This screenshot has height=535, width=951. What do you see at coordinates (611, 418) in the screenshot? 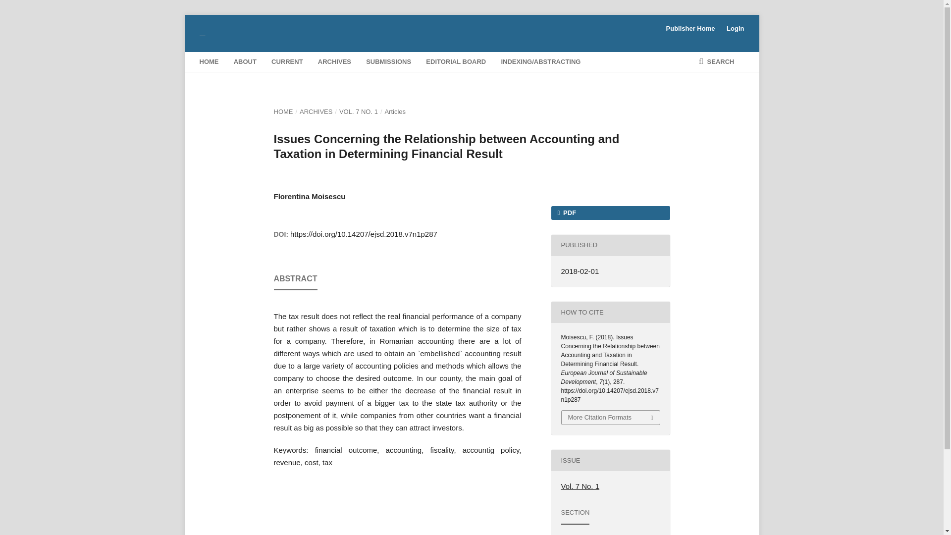
I see `More Citation Formats` at bounding box center [611, 418].